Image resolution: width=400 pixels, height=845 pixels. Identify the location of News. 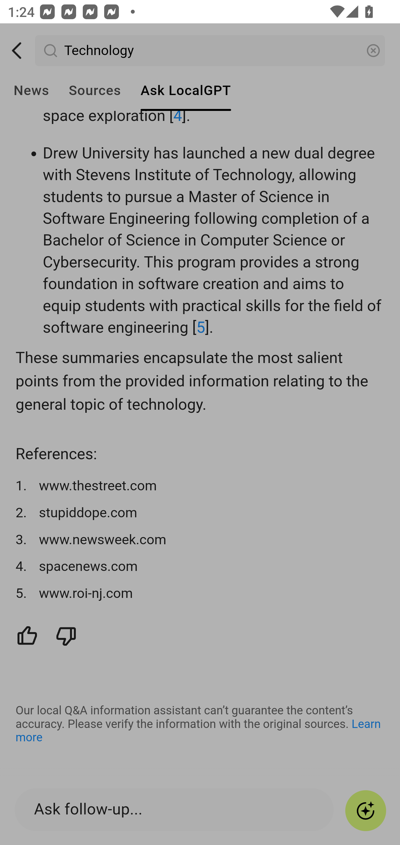
(31, 91).